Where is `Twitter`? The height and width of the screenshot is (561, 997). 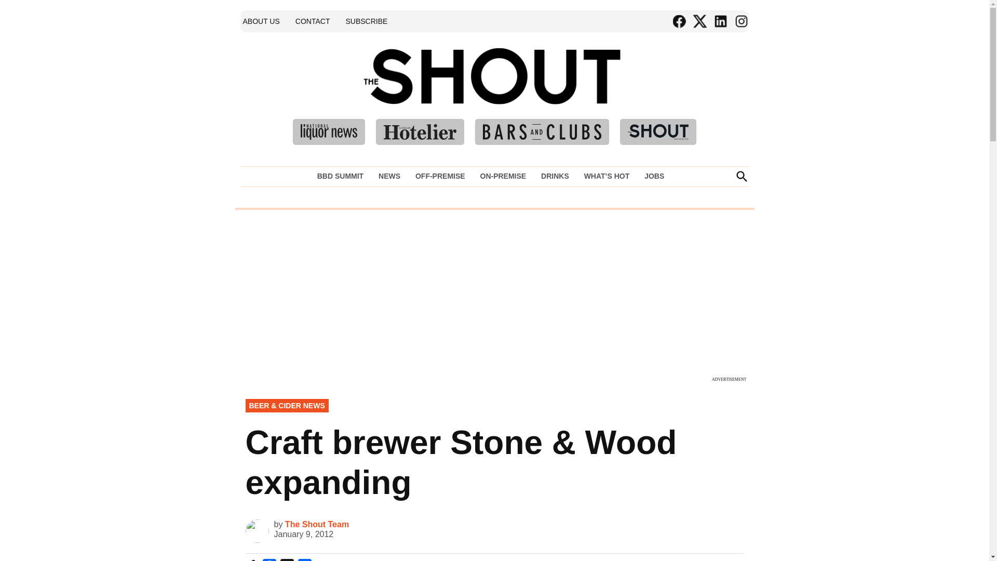 Twitter is located at coordinates (699, 21).